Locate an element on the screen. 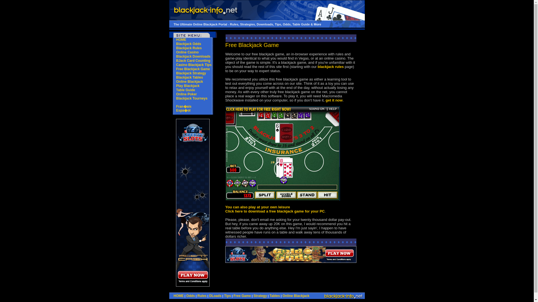 The image size is (538, 302). Rules is located at coordinates (202, 296).